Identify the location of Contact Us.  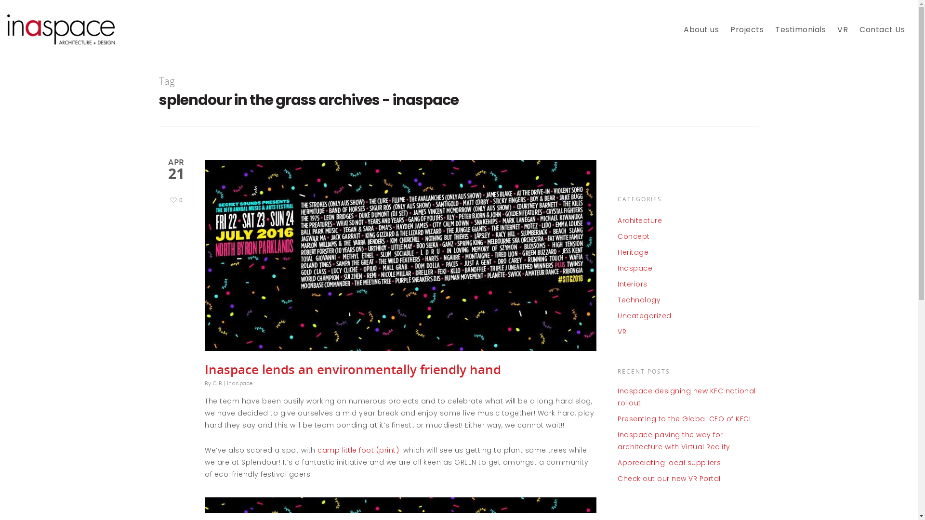
(882, 37).